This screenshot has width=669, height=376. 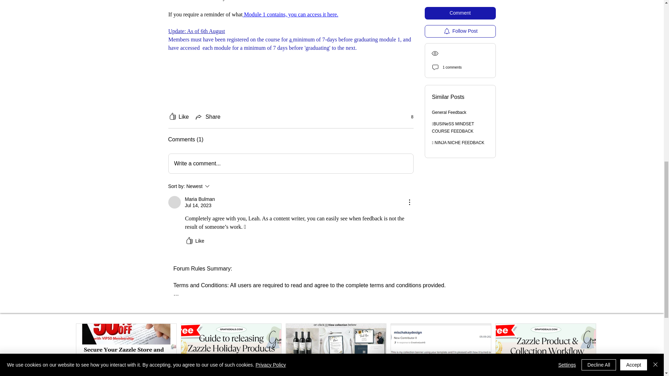 I want to click on Like, so click(x=174, y=202).